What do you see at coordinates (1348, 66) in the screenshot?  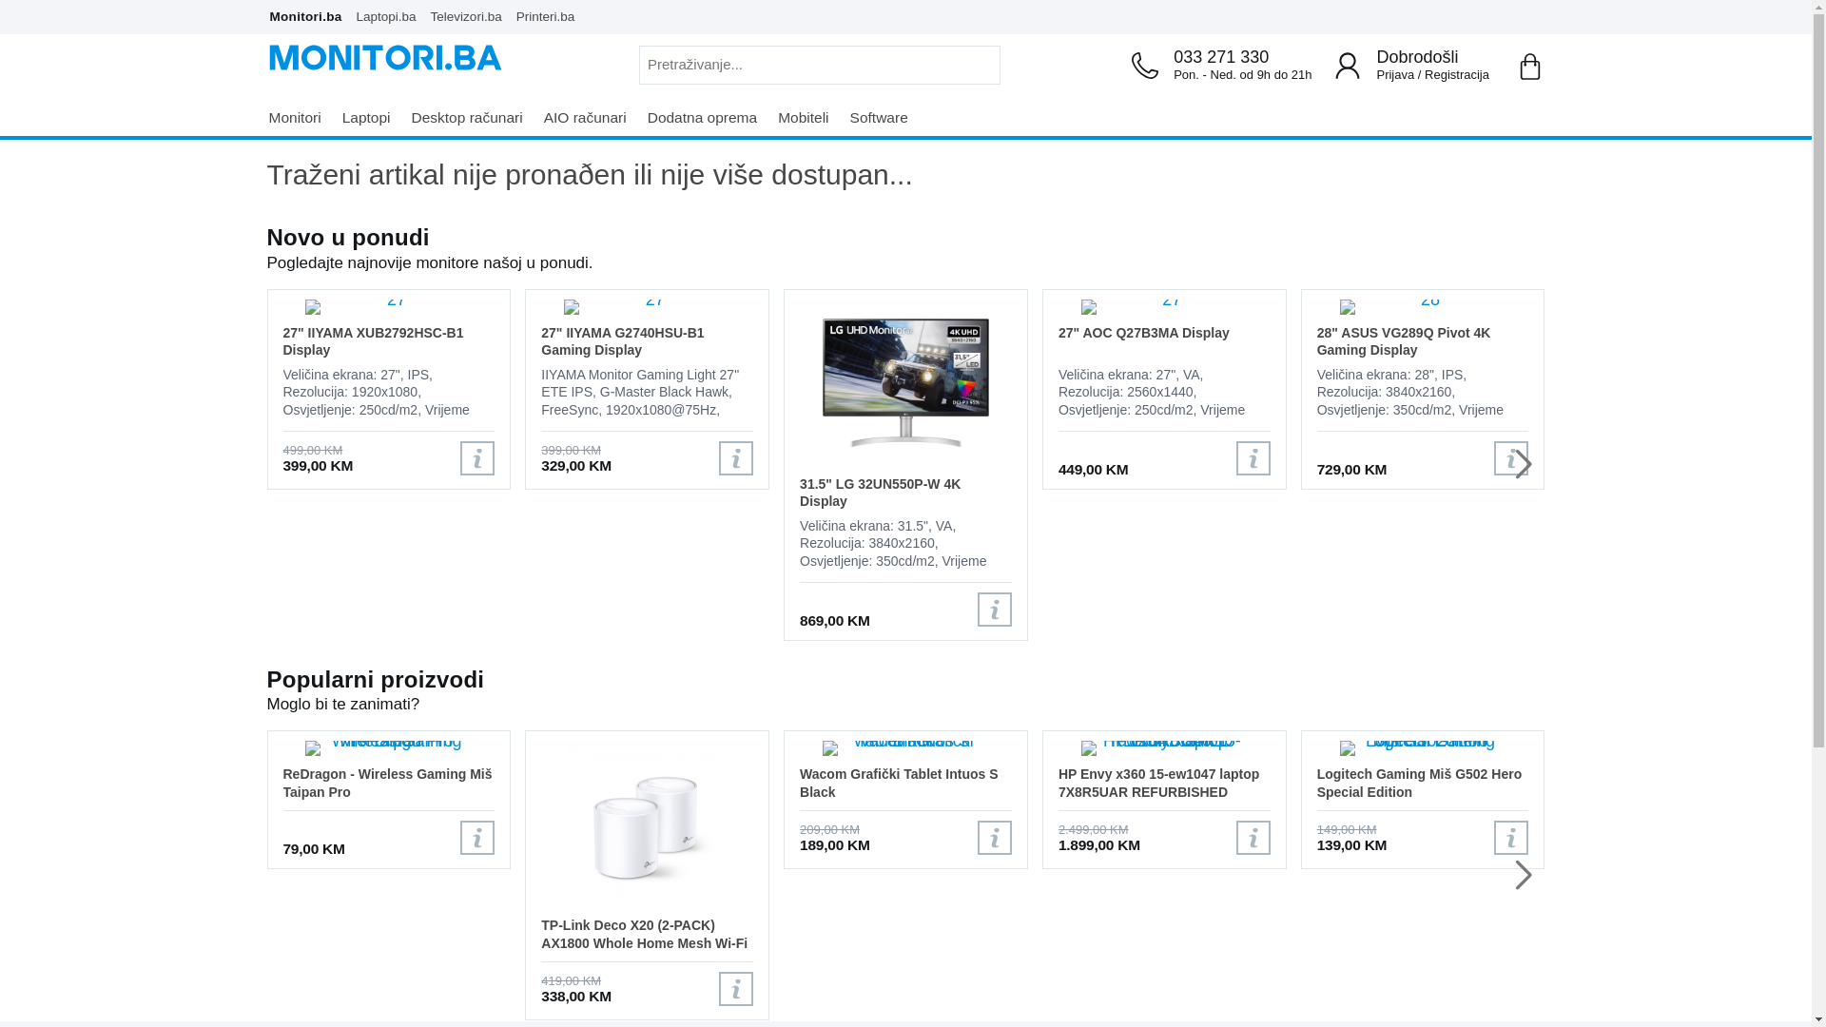 I see `Prijava ili registracija` at bounding box center [1348, 66].